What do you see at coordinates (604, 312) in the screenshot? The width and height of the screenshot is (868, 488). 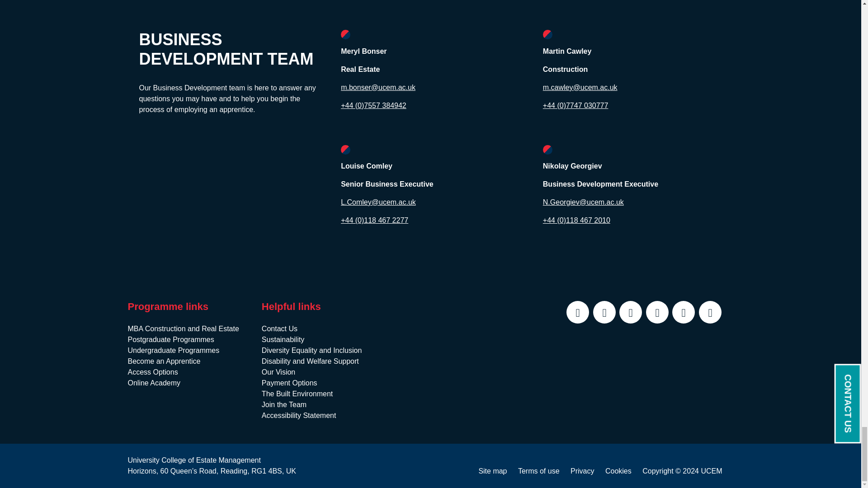 I see `View our LinkedIn page` at bounding box center [604, 312].